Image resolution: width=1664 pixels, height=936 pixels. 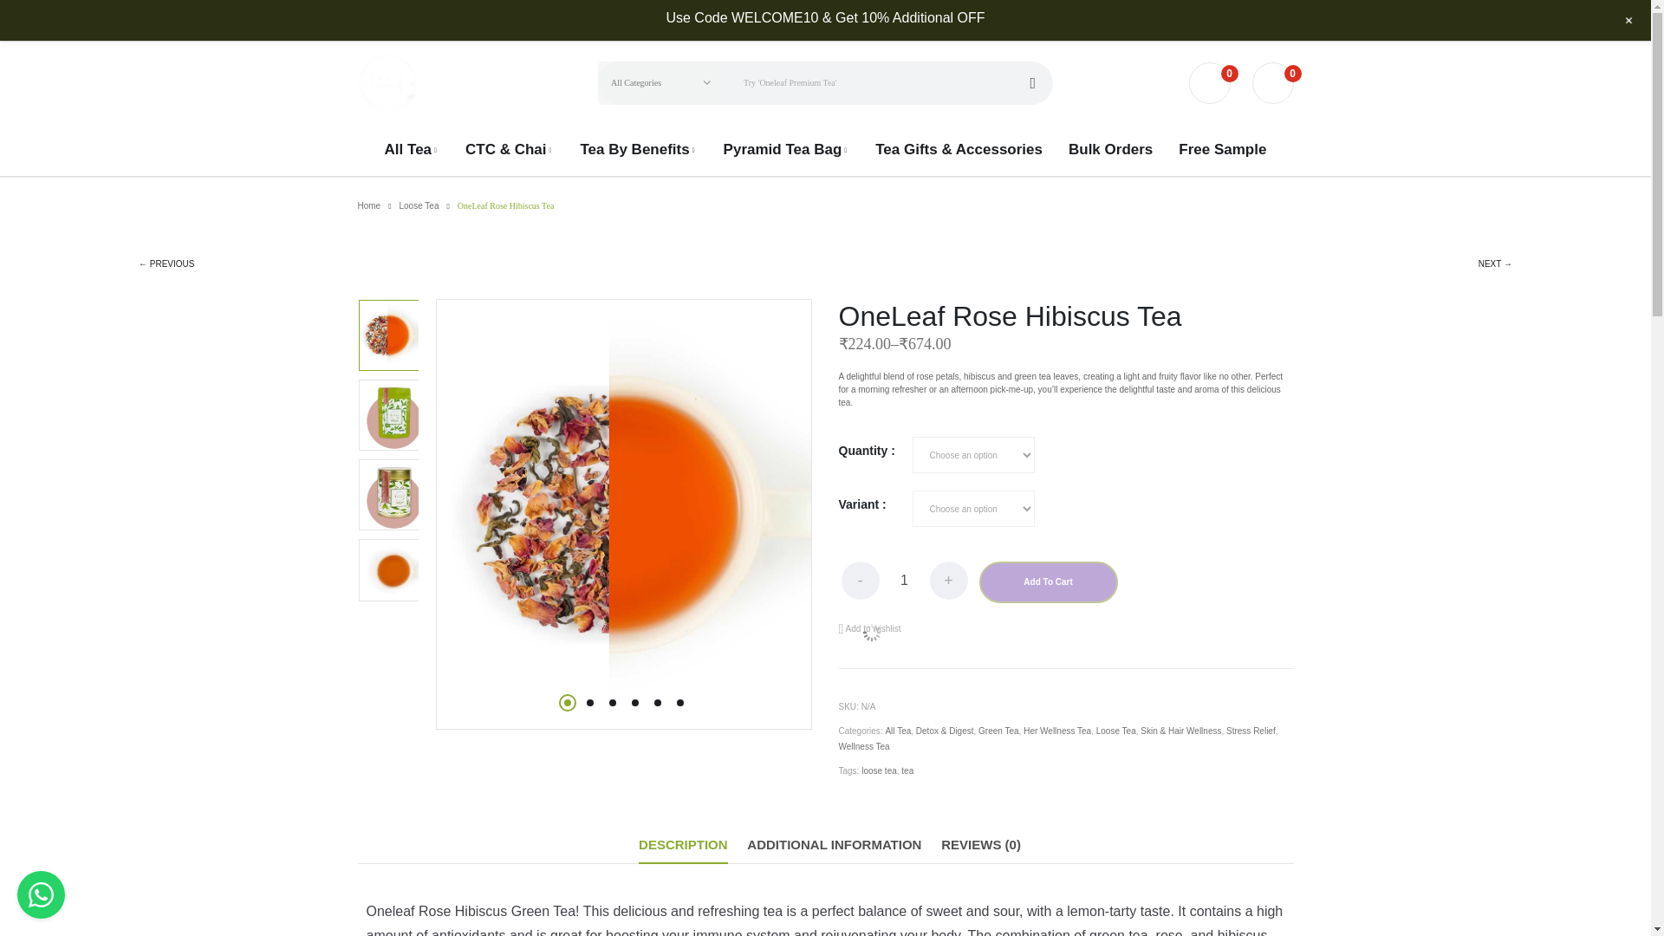 I want to click on Free Sample, so click(x=1222, y=149).